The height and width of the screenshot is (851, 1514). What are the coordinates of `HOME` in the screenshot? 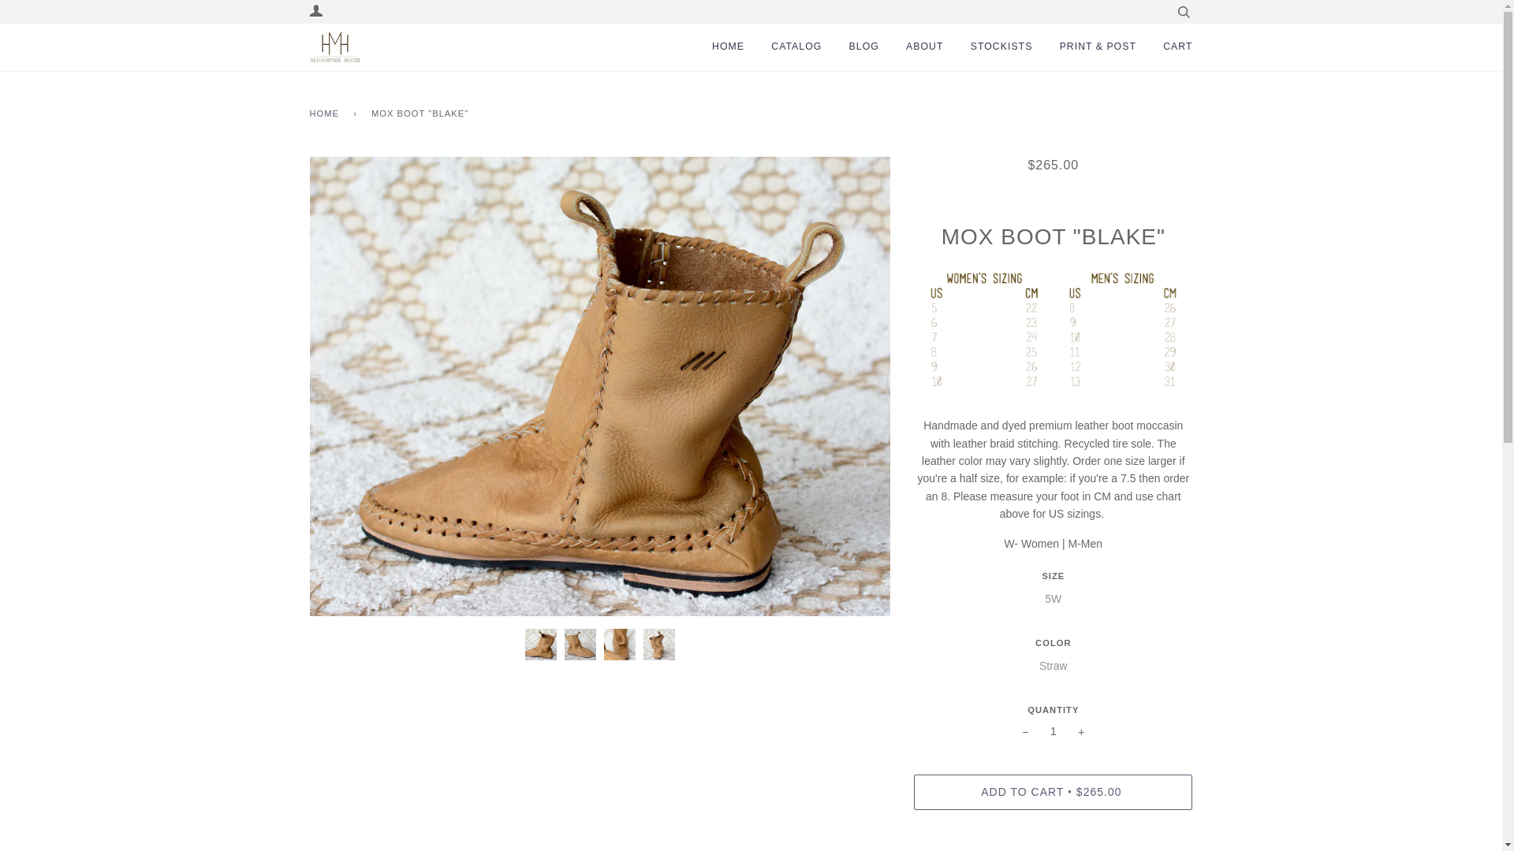 It's located at (728, 47).